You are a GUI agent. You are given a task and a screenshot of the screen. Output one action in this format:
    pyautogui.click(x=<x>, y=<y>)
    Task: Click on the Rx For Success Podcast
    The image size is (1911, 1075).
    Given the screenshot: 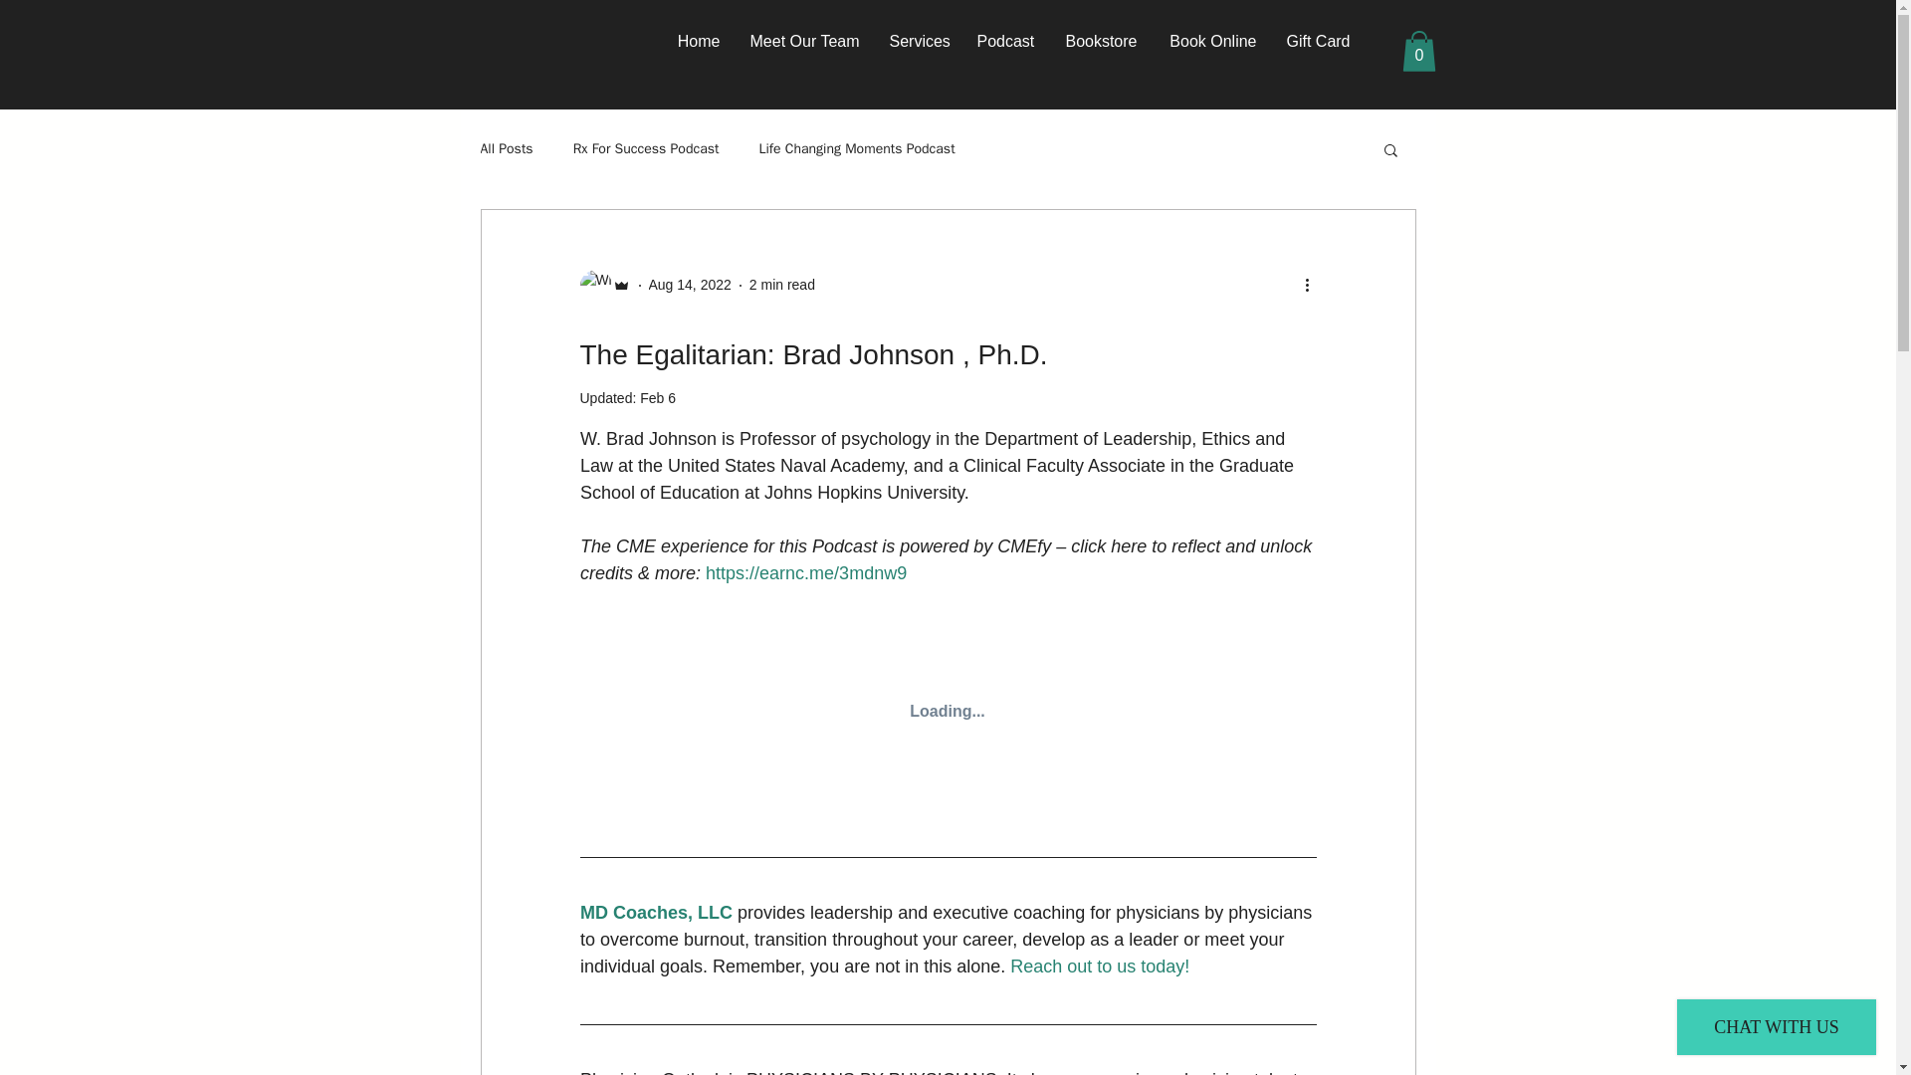 What is the action you would take?
    pyautogui.click(x=647, y=149)
    